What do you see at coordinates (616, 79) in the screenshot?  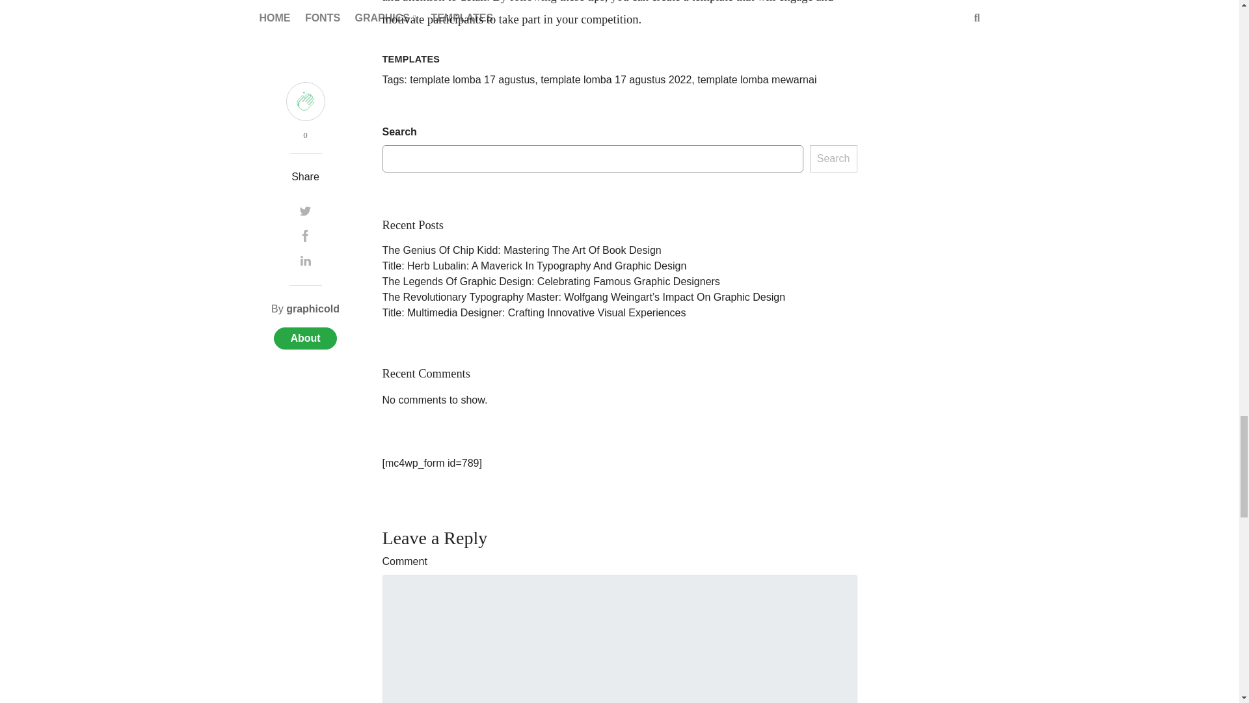 I see `template lomba 17 agustus 2022` at bounding box center [616, 79].